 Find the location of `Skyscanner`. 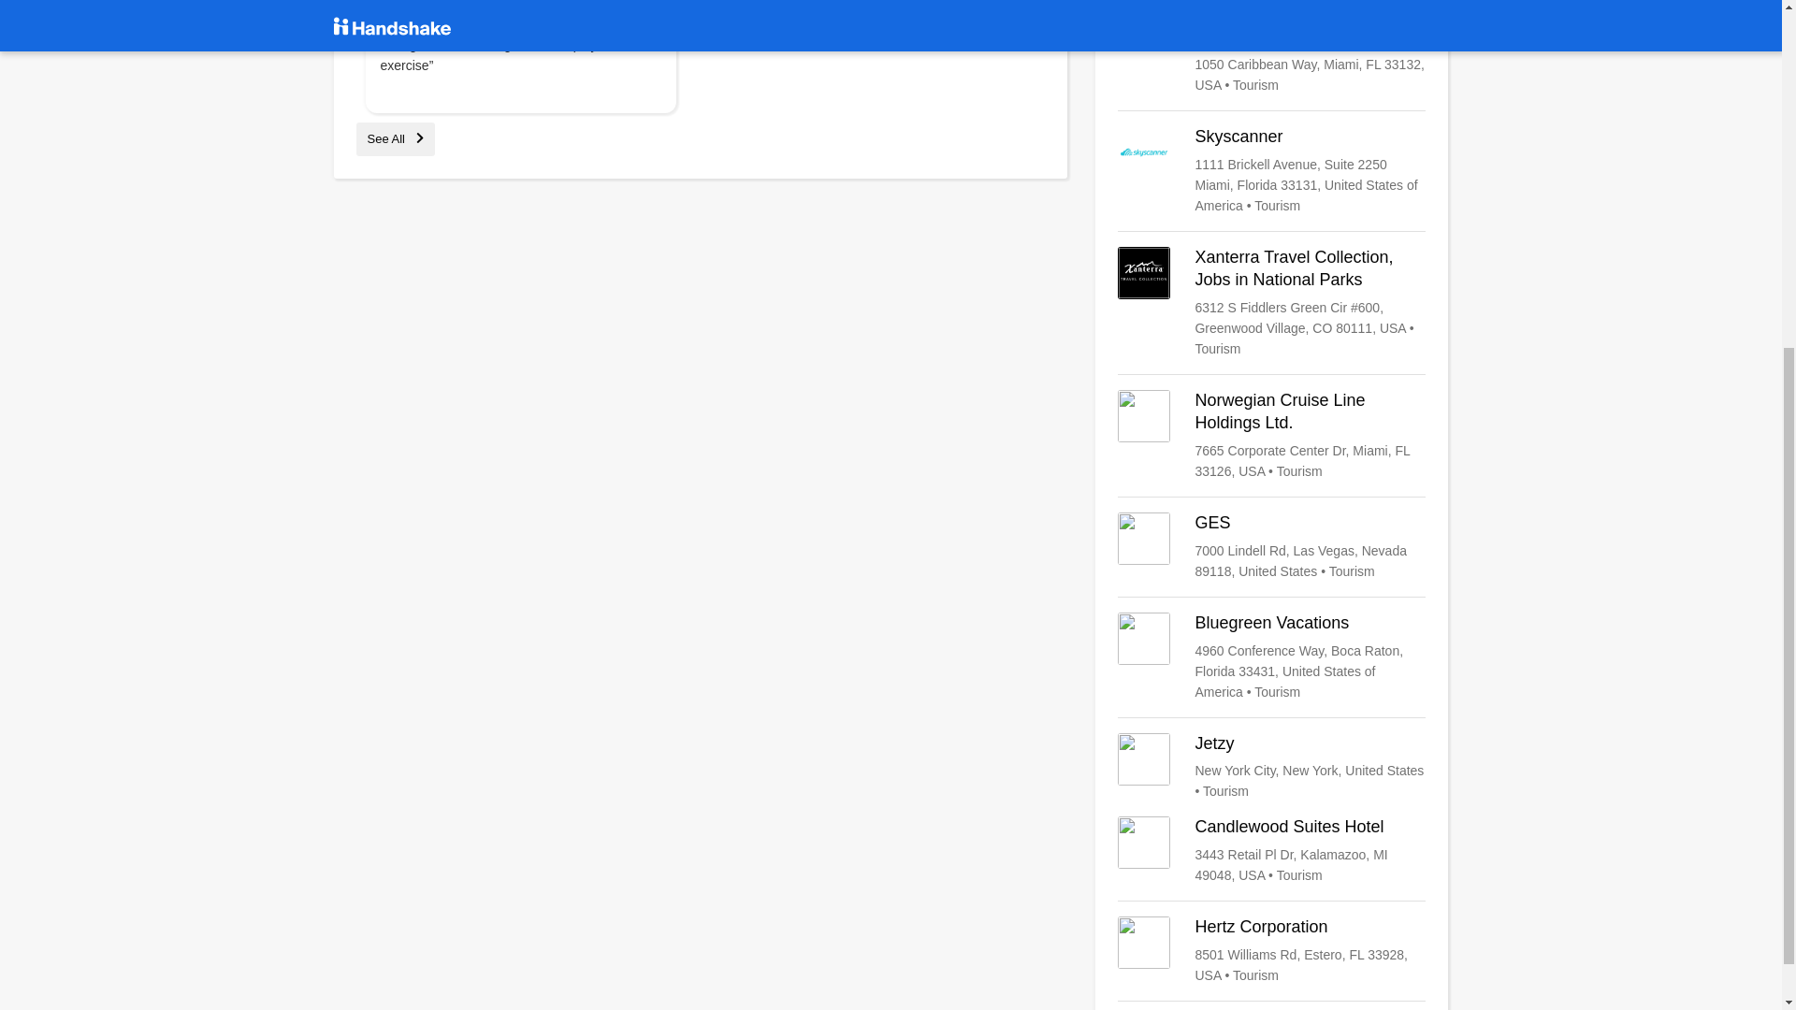

Skyscanner is located at coordinates (1271, 171).